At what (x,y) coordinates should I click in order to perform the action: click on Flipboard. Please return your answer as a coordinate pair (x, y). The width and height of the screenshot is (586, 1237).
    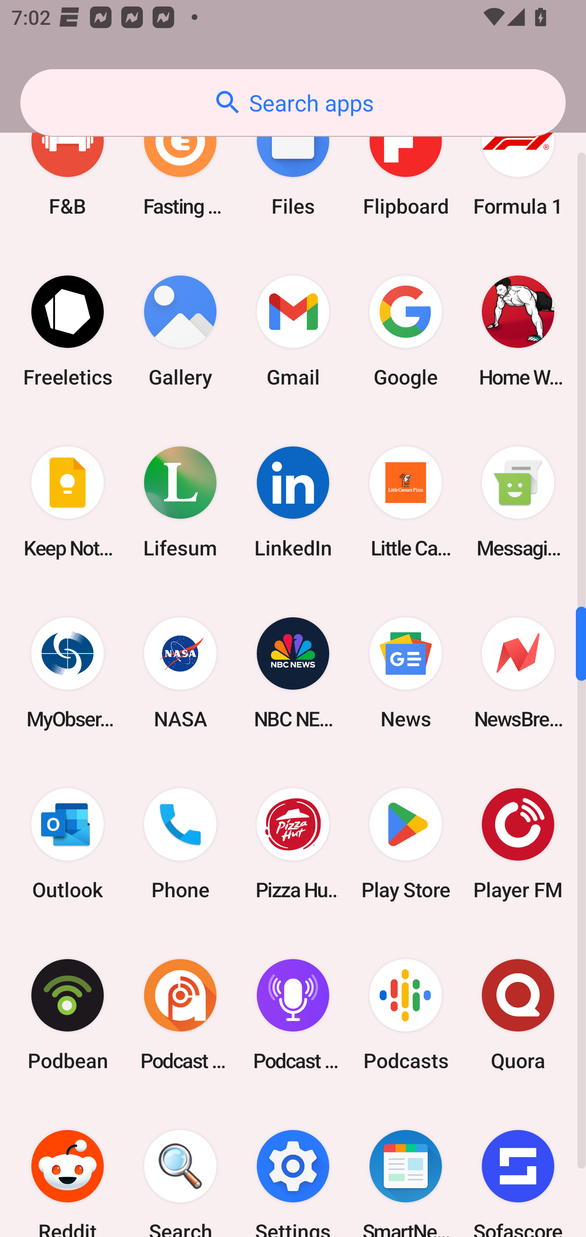
    Looking at the image, I should click on (405, 164).